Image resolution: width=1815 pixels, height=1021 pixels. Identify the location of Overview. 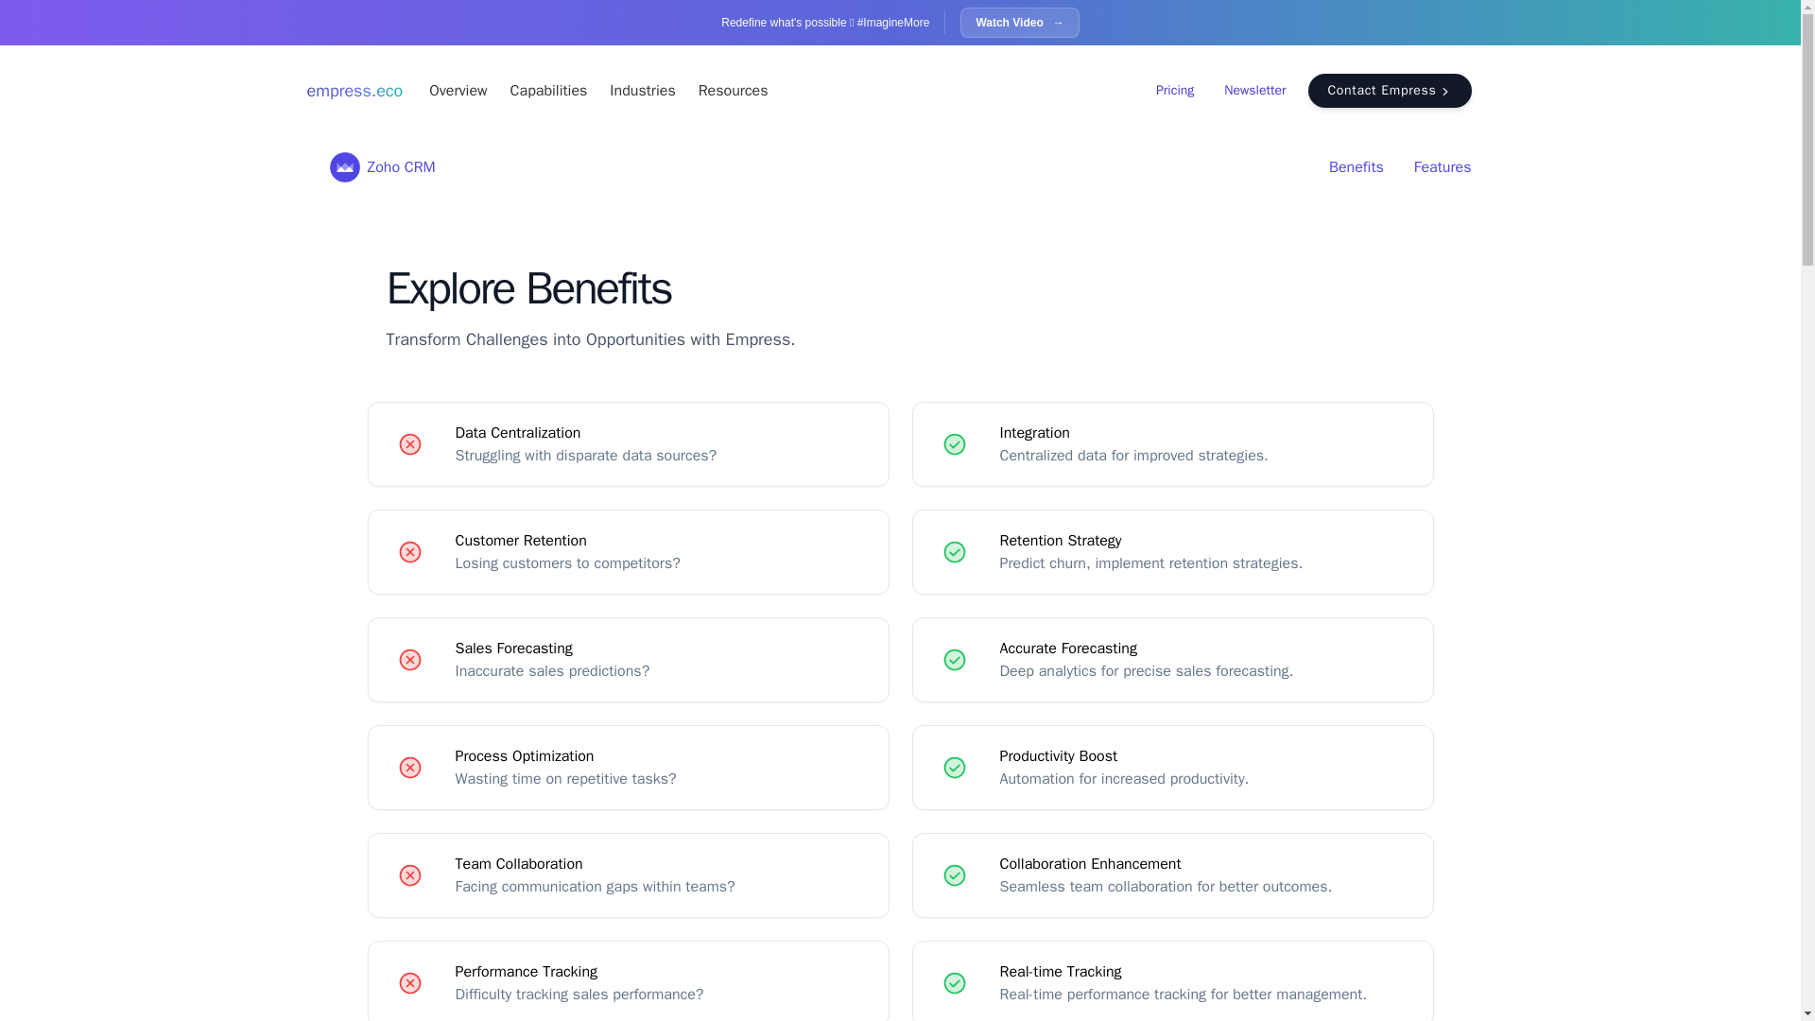
(458, 91).